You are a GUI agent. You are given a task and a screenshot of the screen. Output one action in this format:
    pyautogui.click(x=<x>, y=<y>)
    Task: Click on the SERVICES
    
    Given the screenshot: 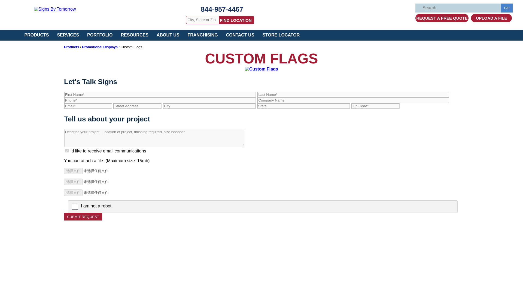 What is the action you would take?
    pyautogui.click(x=68, y=35)
    